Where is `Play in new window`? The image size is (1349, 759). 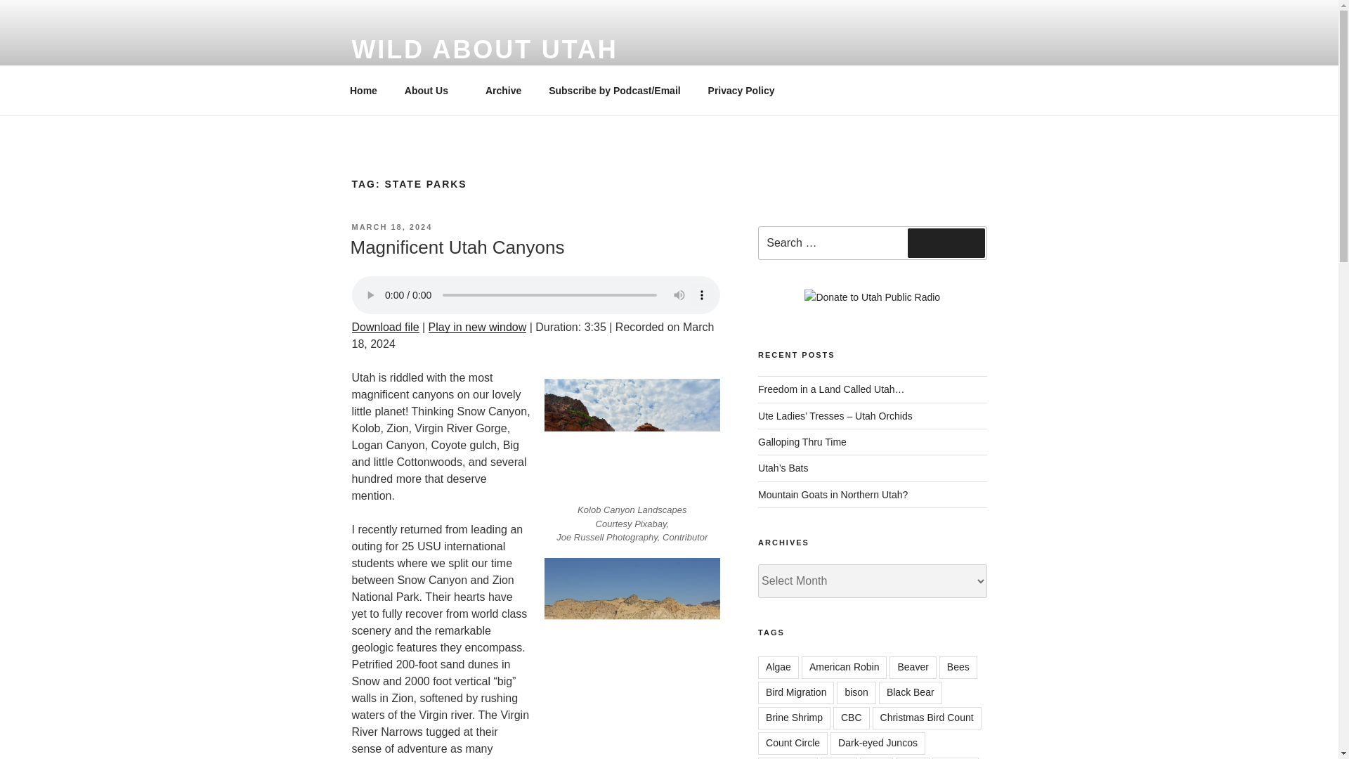 Play in new window is located at coordinates (478, 327).